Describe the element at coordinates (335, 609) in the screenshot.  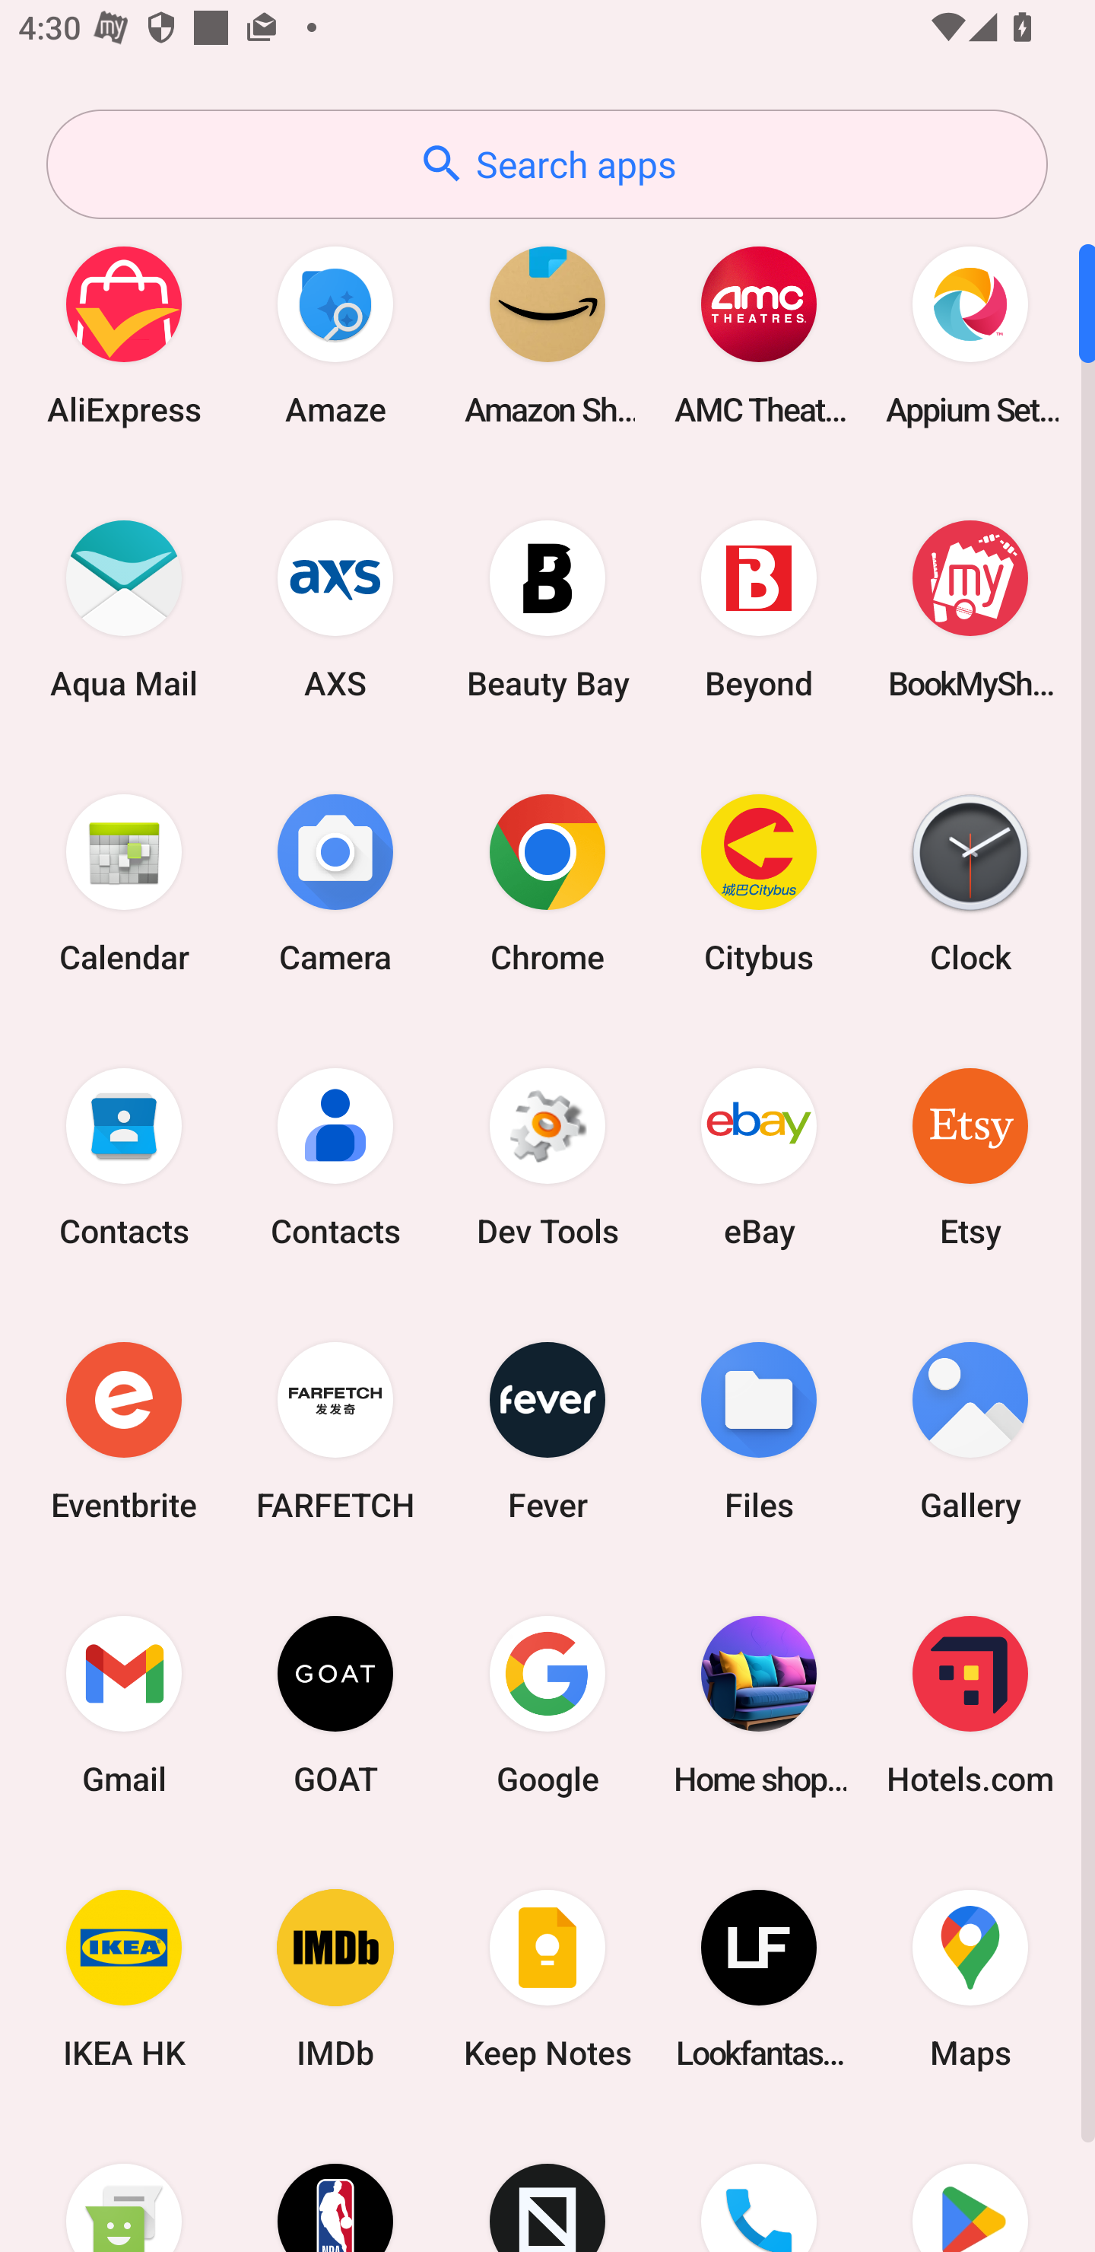
I see `AXS` at that location.